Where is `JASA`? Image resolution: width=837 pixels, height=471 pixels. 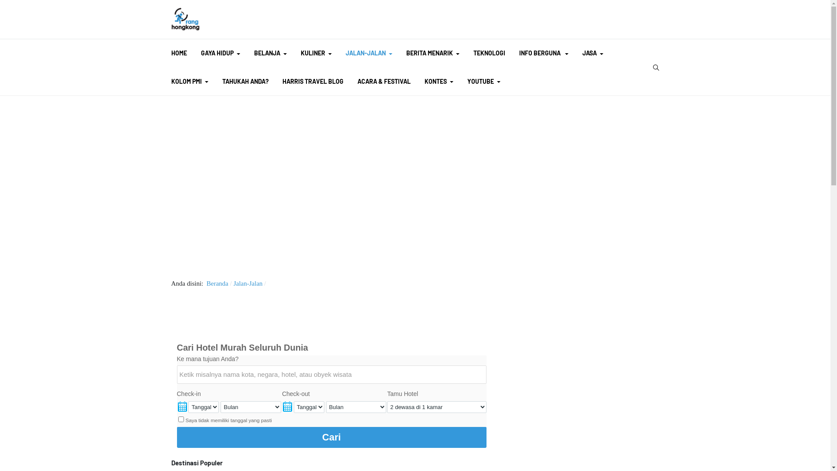
JASA is located at coordinates (593, 53).